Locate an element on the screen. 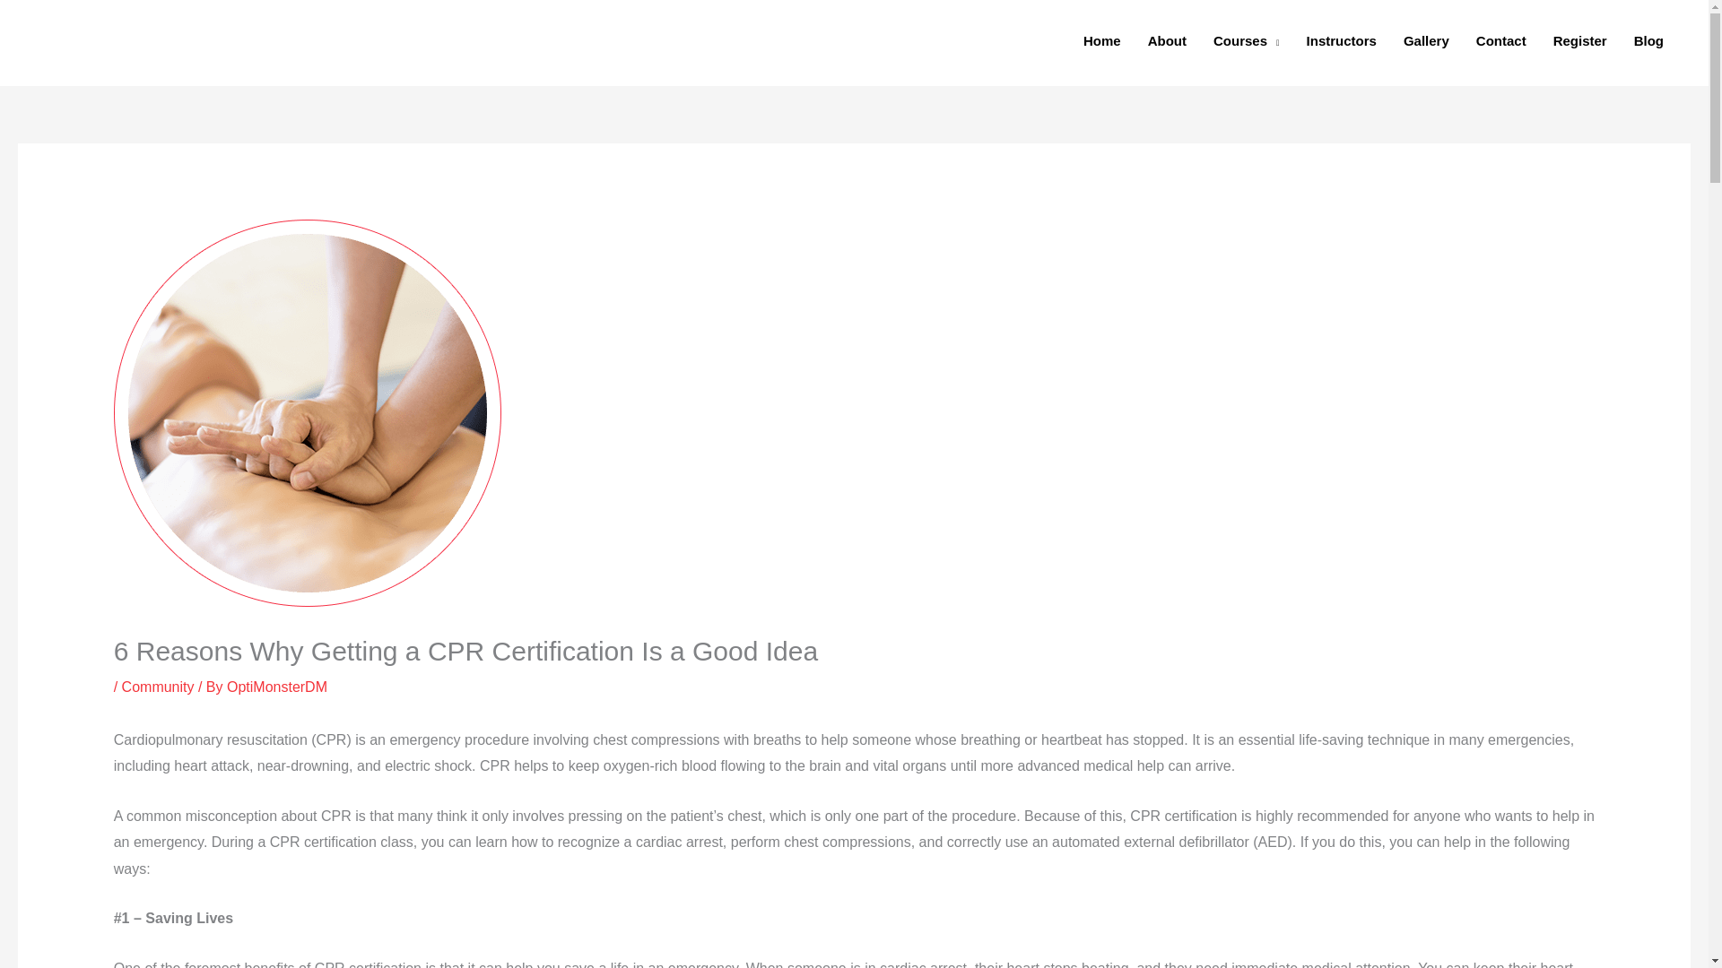 The image size is (1722, 968). OptiMonsterDM is located at coordinates (276, 687).